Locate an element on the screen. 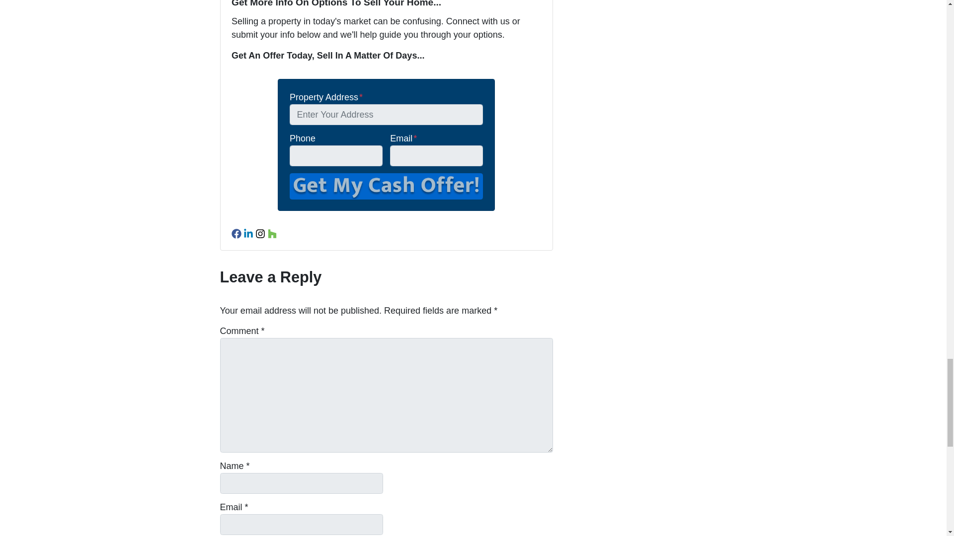  Instagram is located at coordinates (260, 233).